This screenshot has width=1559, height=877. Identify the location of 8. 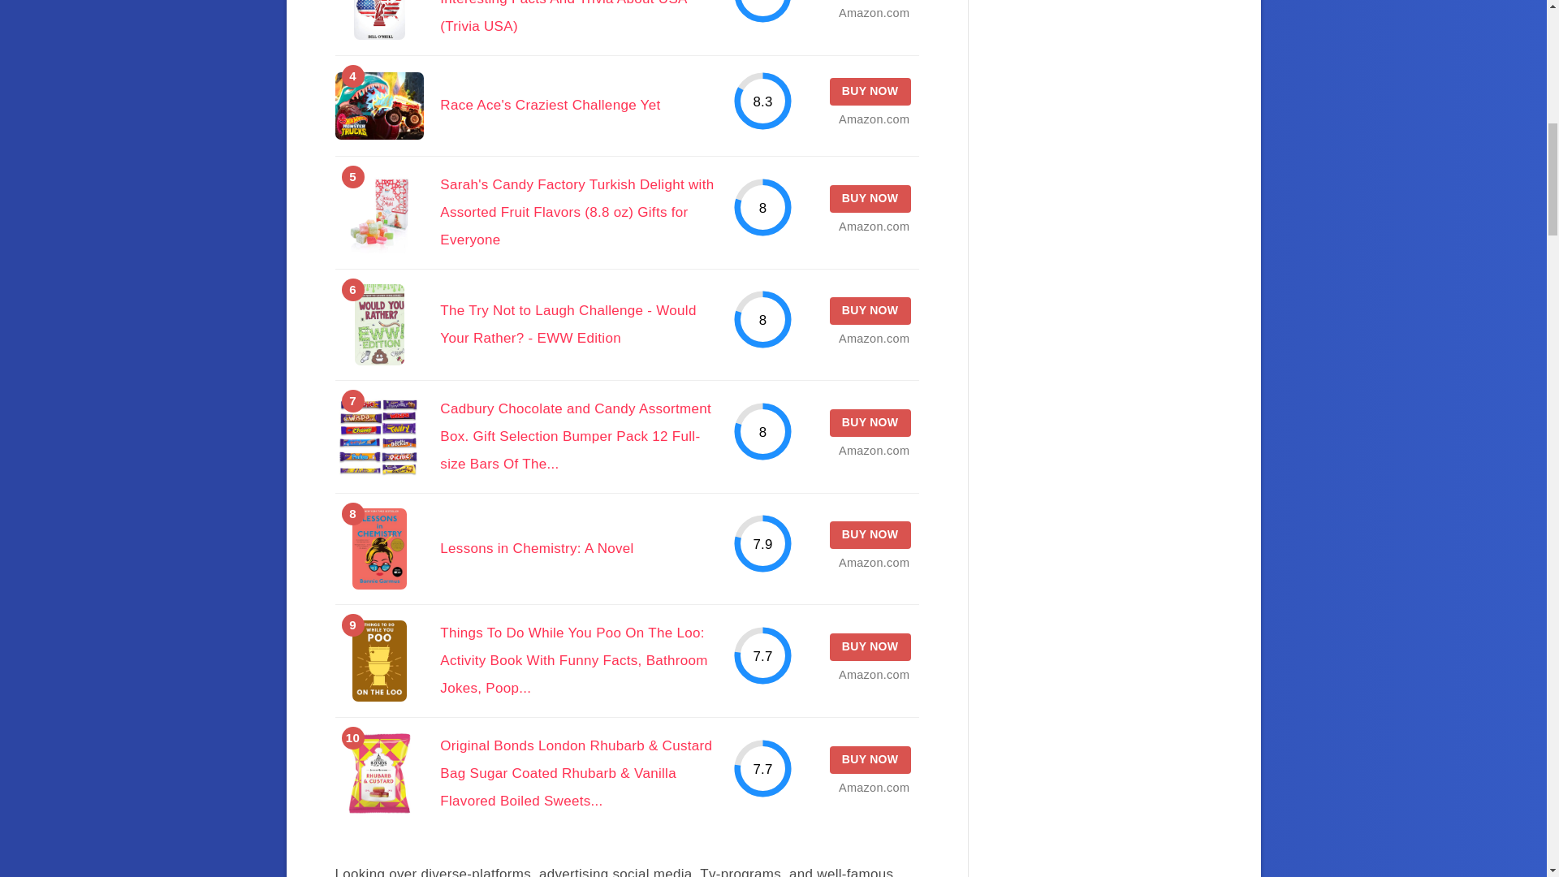
(763, 207).